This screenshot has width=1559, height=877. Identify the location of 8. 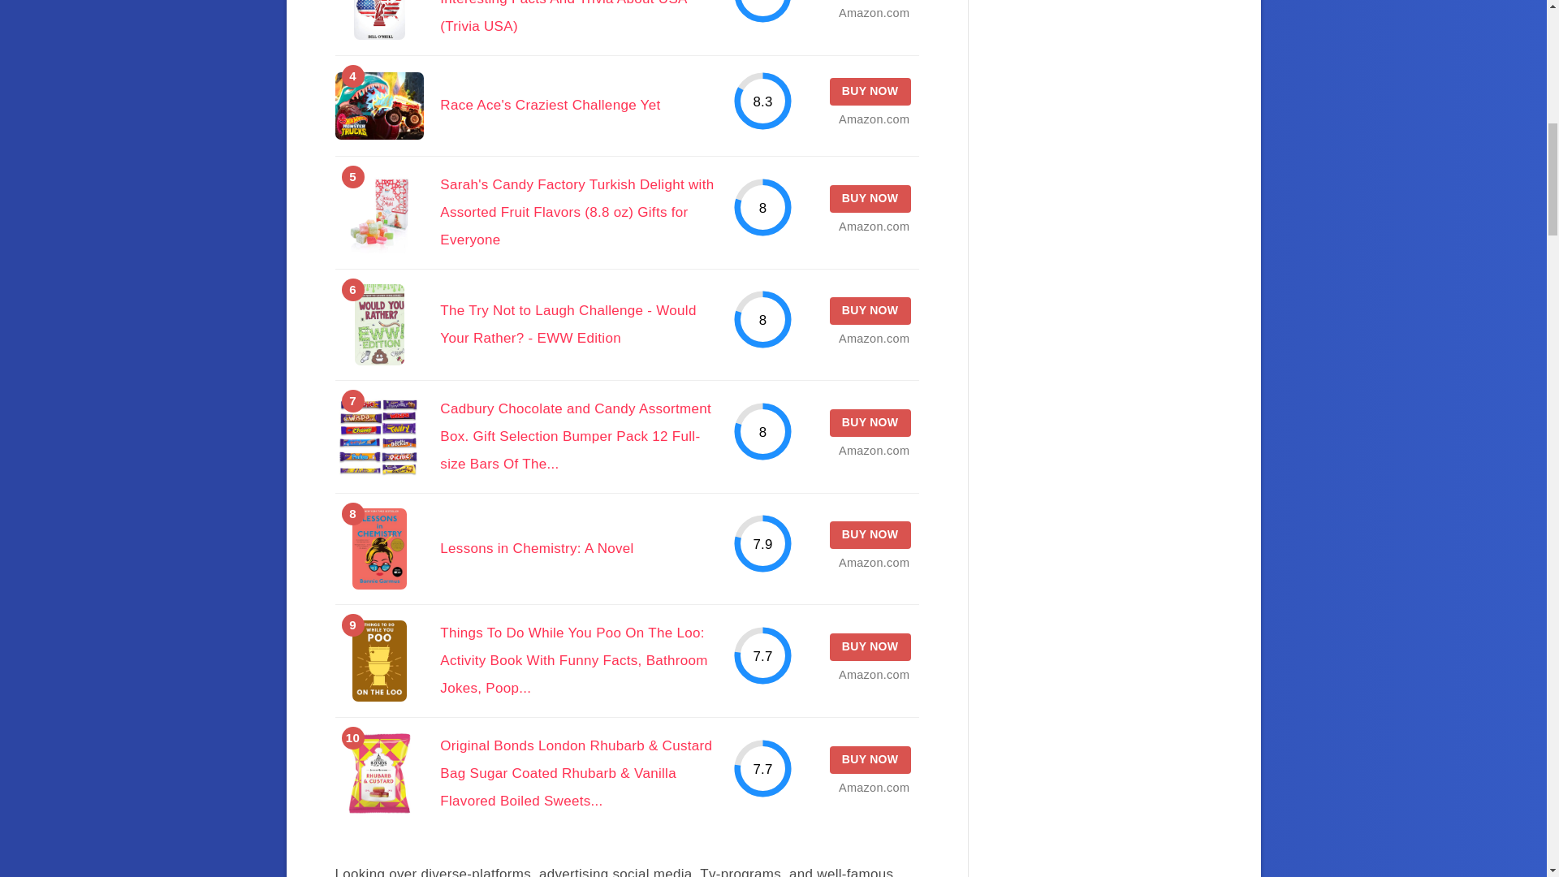
(763, 207).